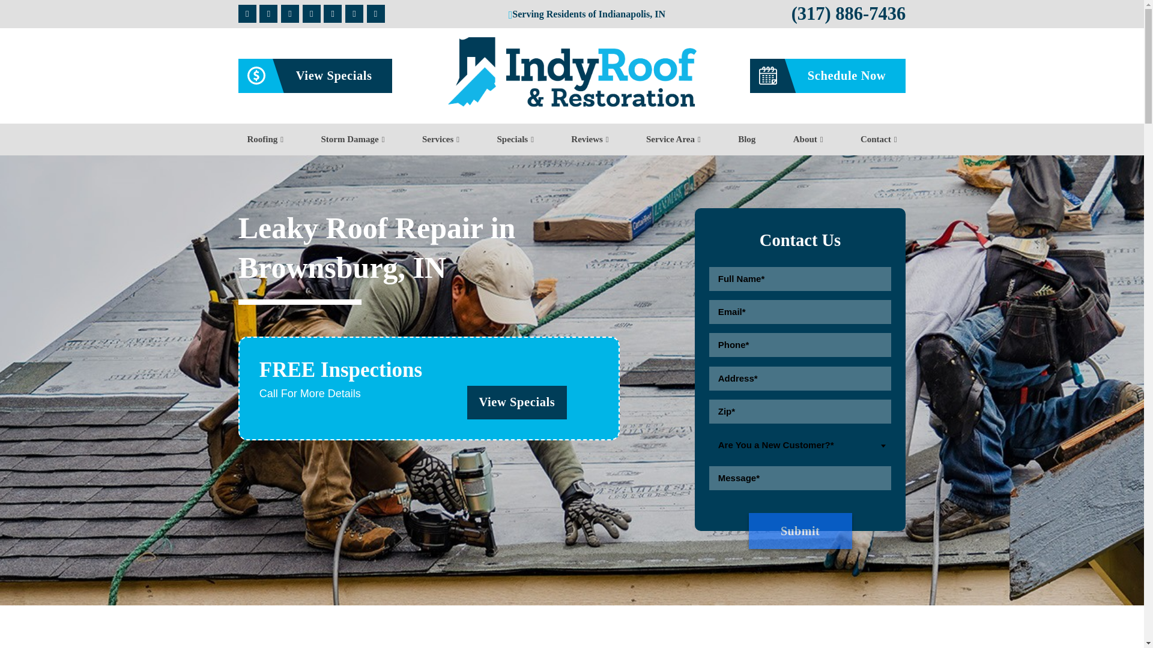 This screenshot has width=1153, height=648. What do you see at coordinates (590, 139) in the screenshot?
I see `Reviews` at bounding box center [590, 139].